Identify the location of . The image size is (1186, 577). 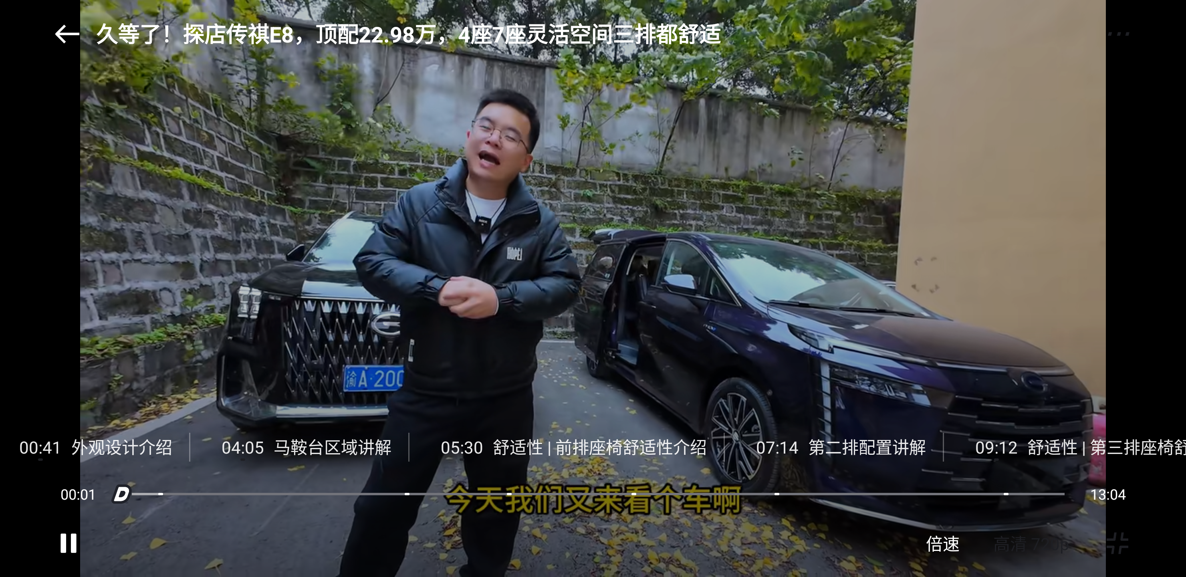
(67, 34).